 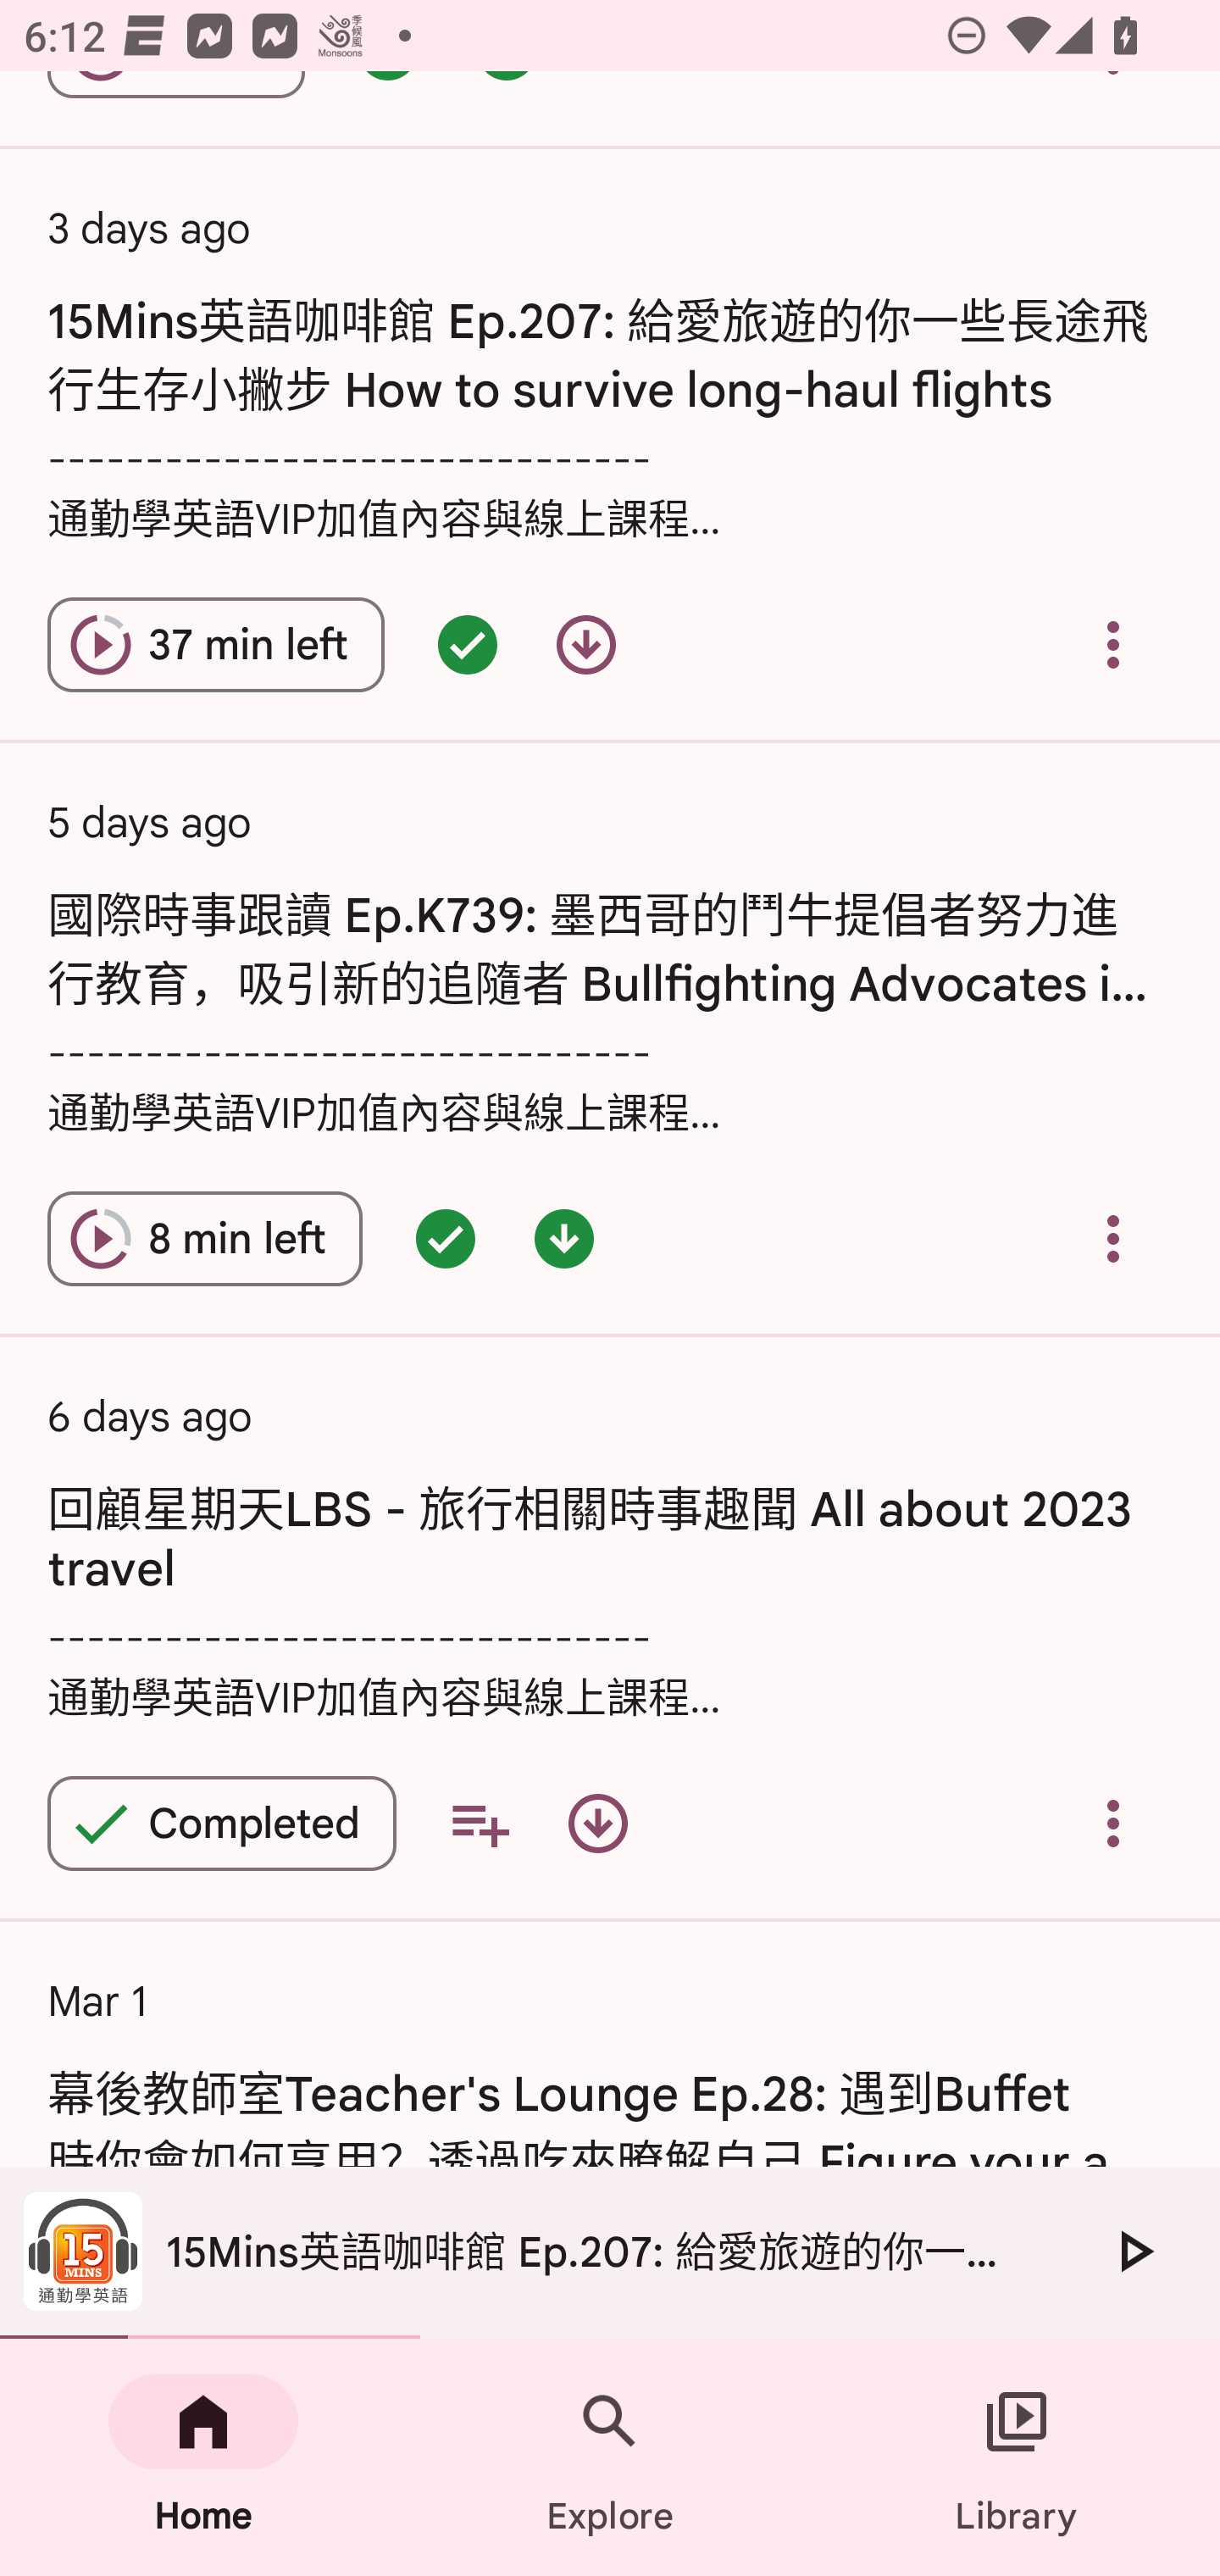 I want to click on Episode downloaded - double tap for options, so click(x=564, y=1239).